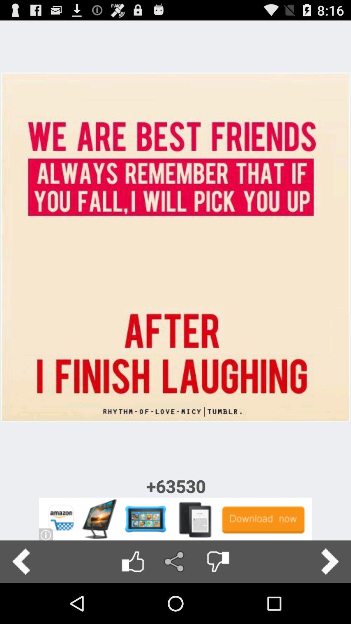 This screenshot has width=351, height=624. I want to click on disslike button, so click(218, 562).